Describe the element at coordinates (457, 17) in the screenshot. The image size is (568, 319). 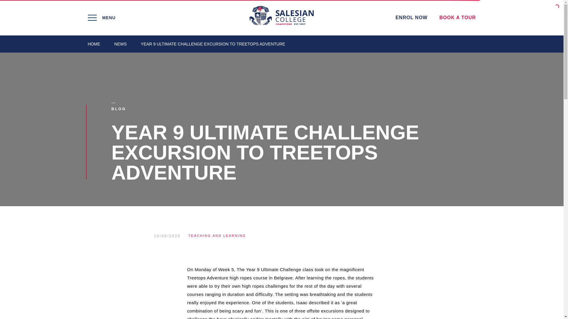
I see `BOOK A TOUR` at that location.